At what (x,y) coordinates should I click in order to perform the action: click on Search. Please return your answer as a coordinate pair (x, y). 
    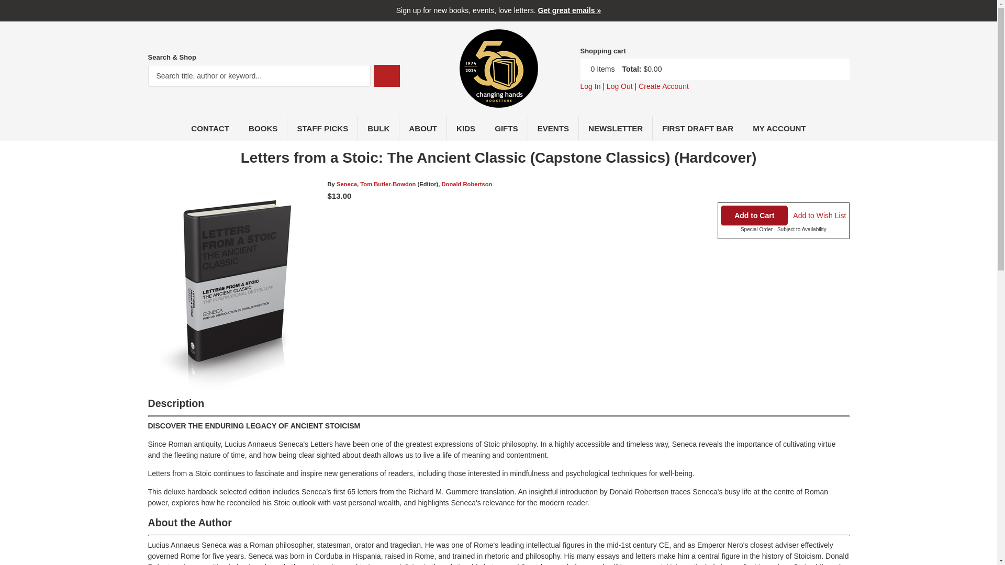
    Looking at the image, I should click on (387, 76).